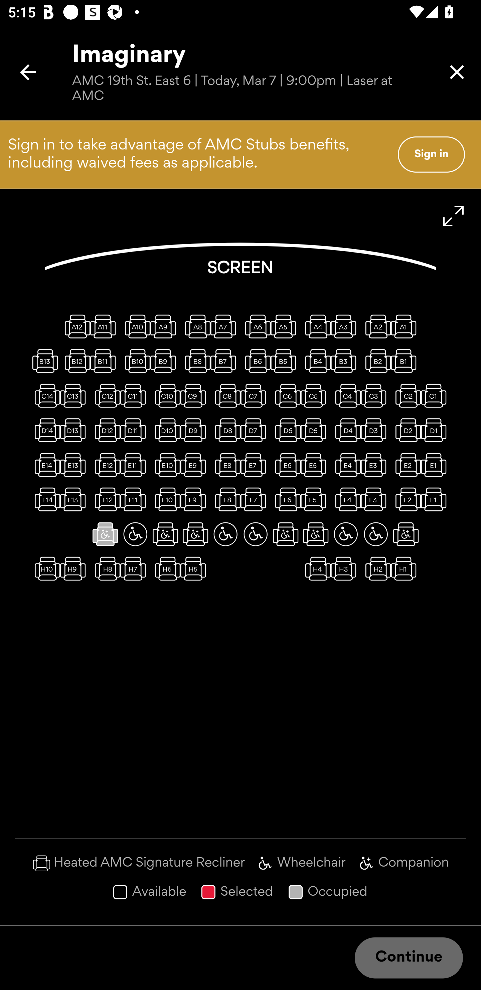 The height and width of the screenshot is (990, 481). Describe the element at coordinates (285, 361) in the screenshot. I see `B5, Regular seat, available` at that location.